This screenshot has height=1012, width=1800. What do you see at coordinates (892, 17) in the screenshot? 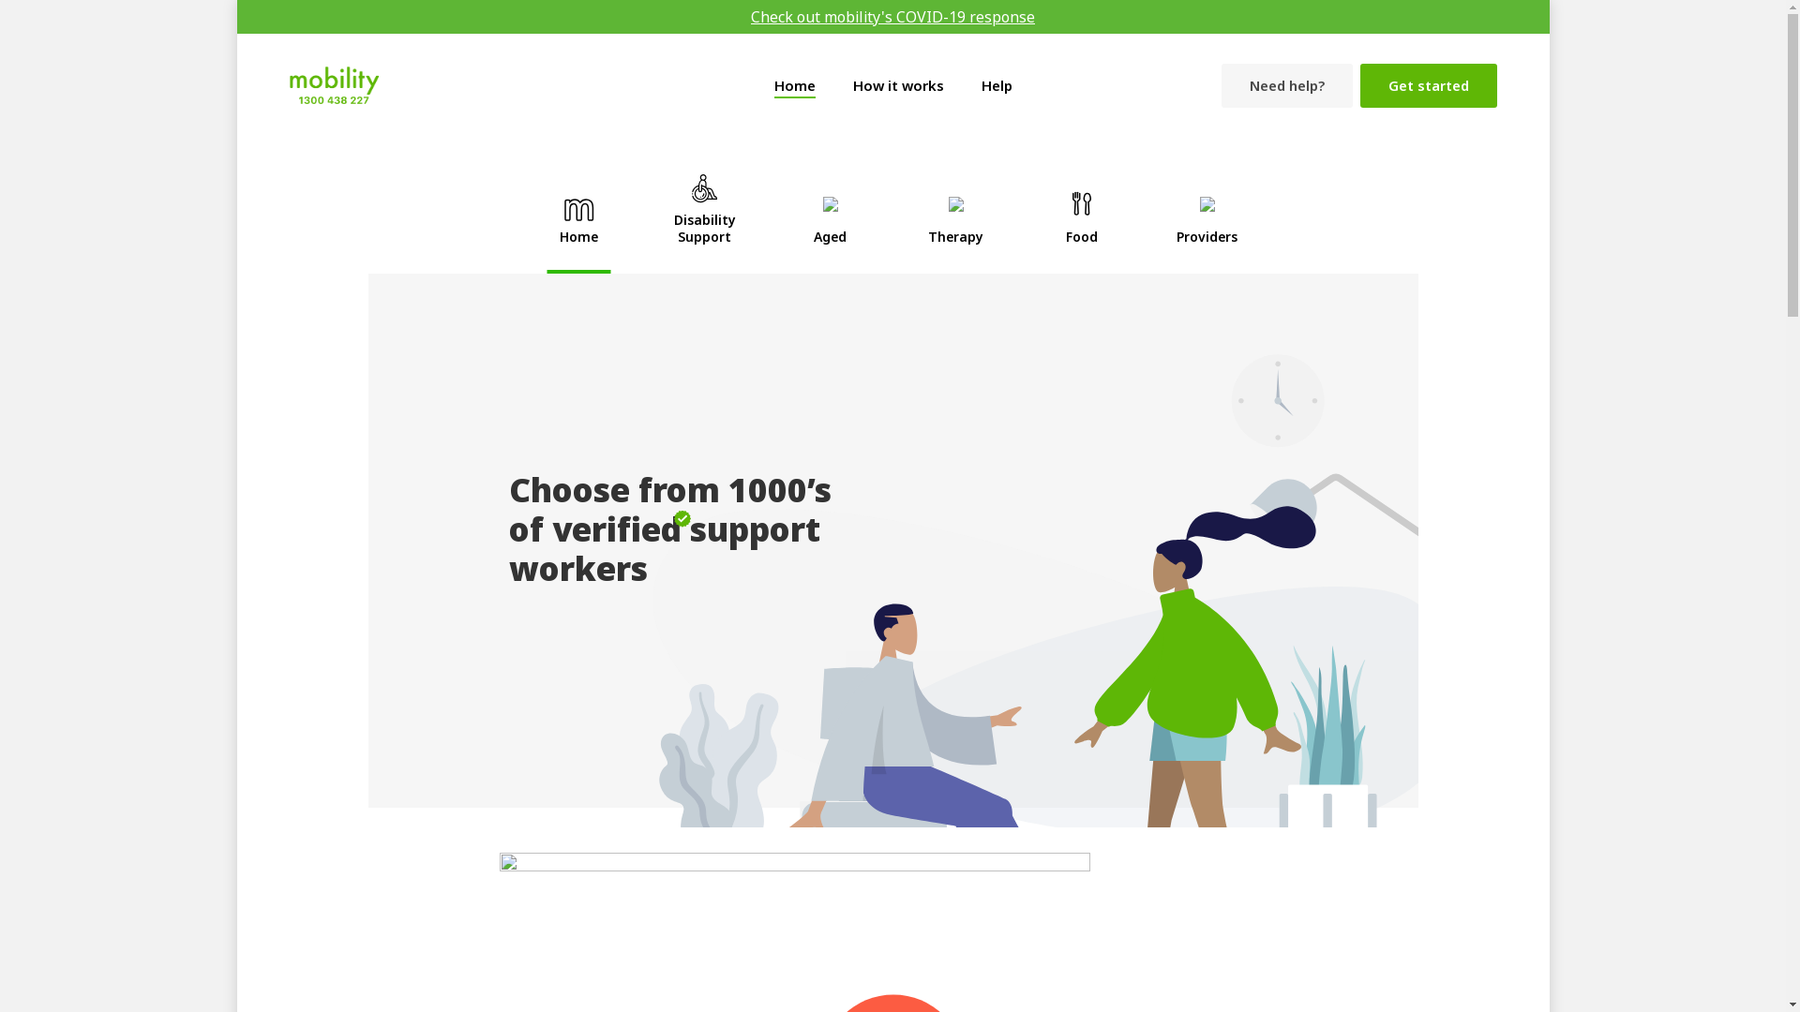
I see `Check out mobility's COVID-19 response` at bounding box center [892, 17].